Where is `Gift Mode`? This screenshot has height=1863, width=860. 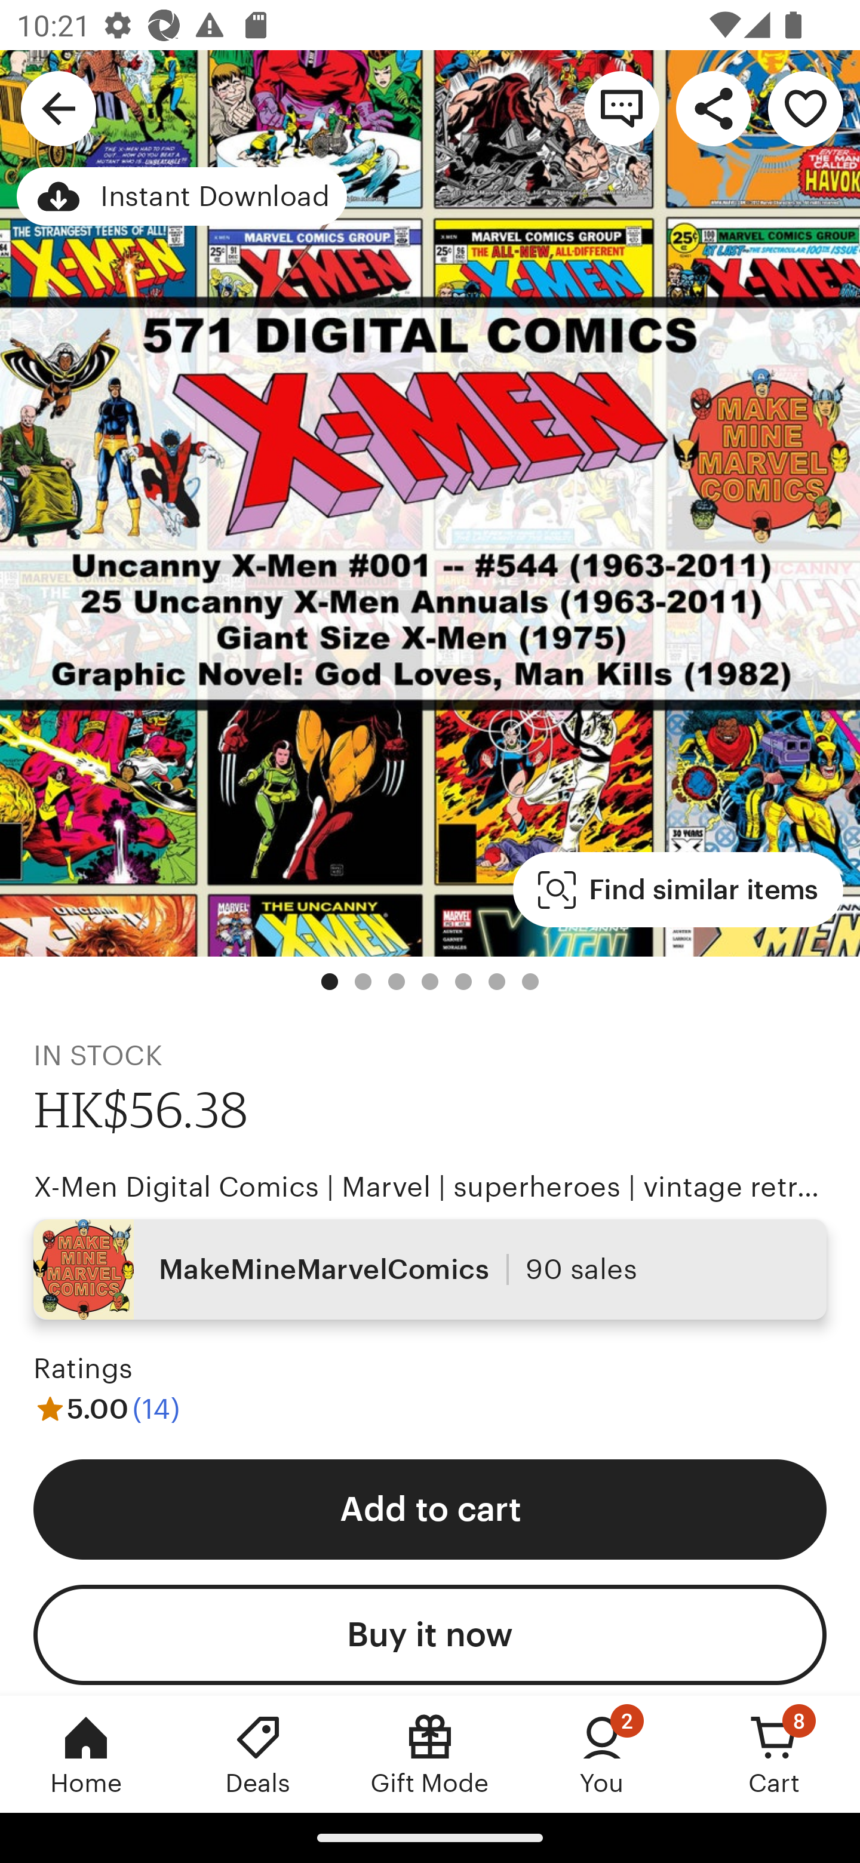 Gift Mode is located at coordinates (430, 1754).